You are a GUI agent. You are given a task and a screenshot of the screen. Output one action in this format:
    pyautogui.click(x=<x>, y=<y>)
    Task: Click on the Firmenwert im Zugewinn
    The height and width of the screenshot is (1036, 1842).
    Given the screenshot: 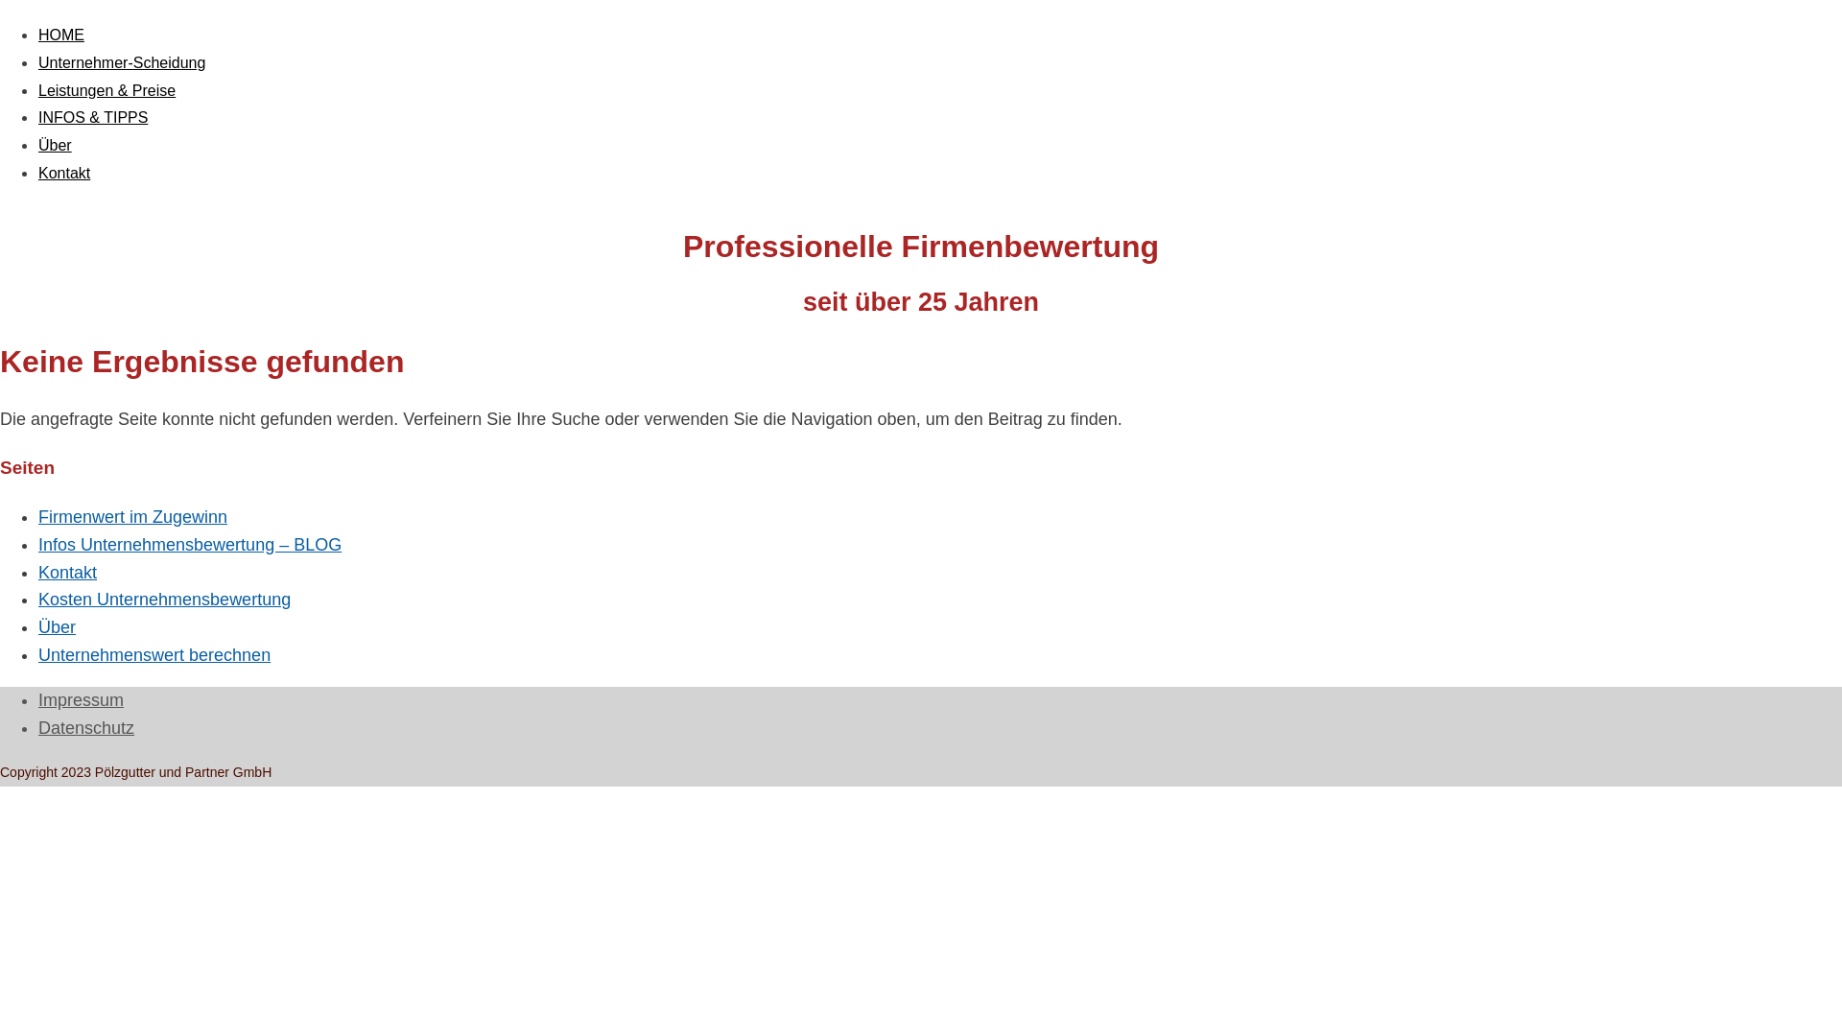 What is the action you would take?
    pyautogui.click(x=132, y=517)
    